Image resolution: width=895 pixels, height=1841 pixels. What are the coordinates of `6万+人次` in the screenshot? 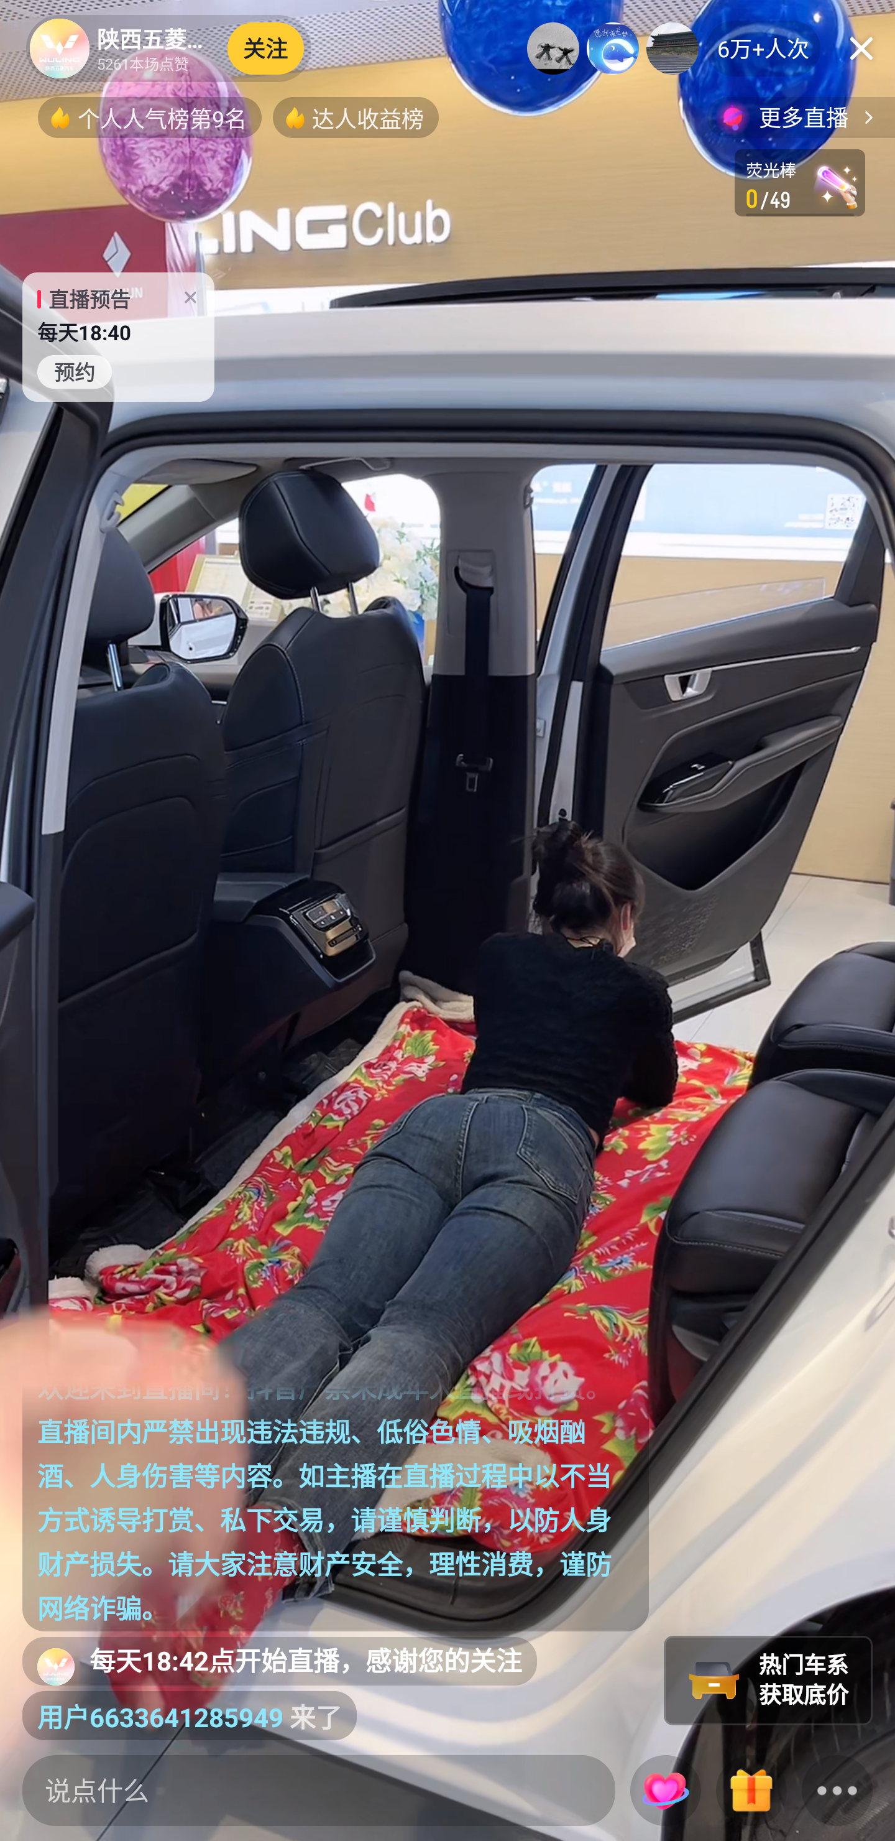 It's located at (763, 49).